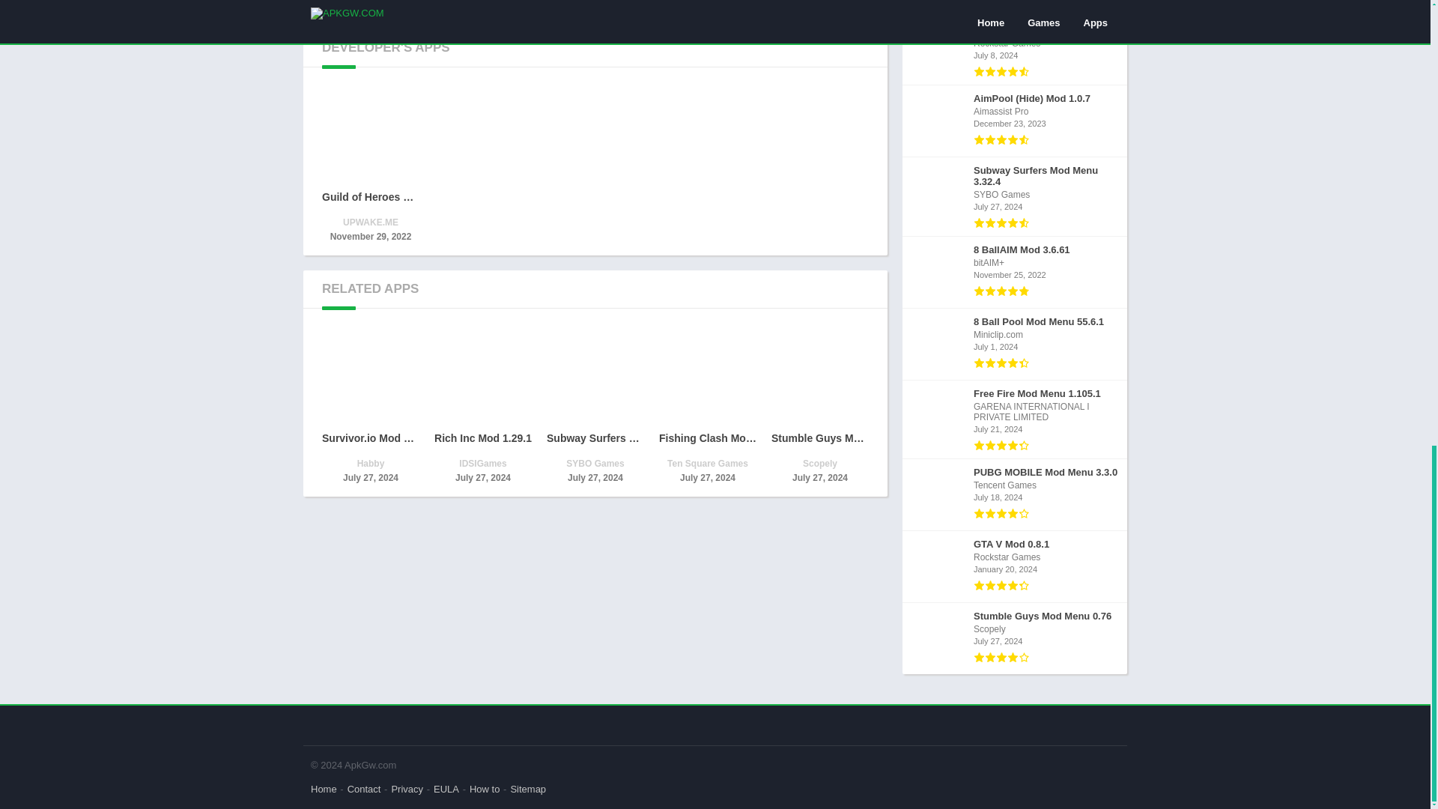 The image size is (1438, 809). Describe the element at coordinates (371, 135) in the screenshot. I see `Guild of Heroes Mod 1.142.5 2` at that location.